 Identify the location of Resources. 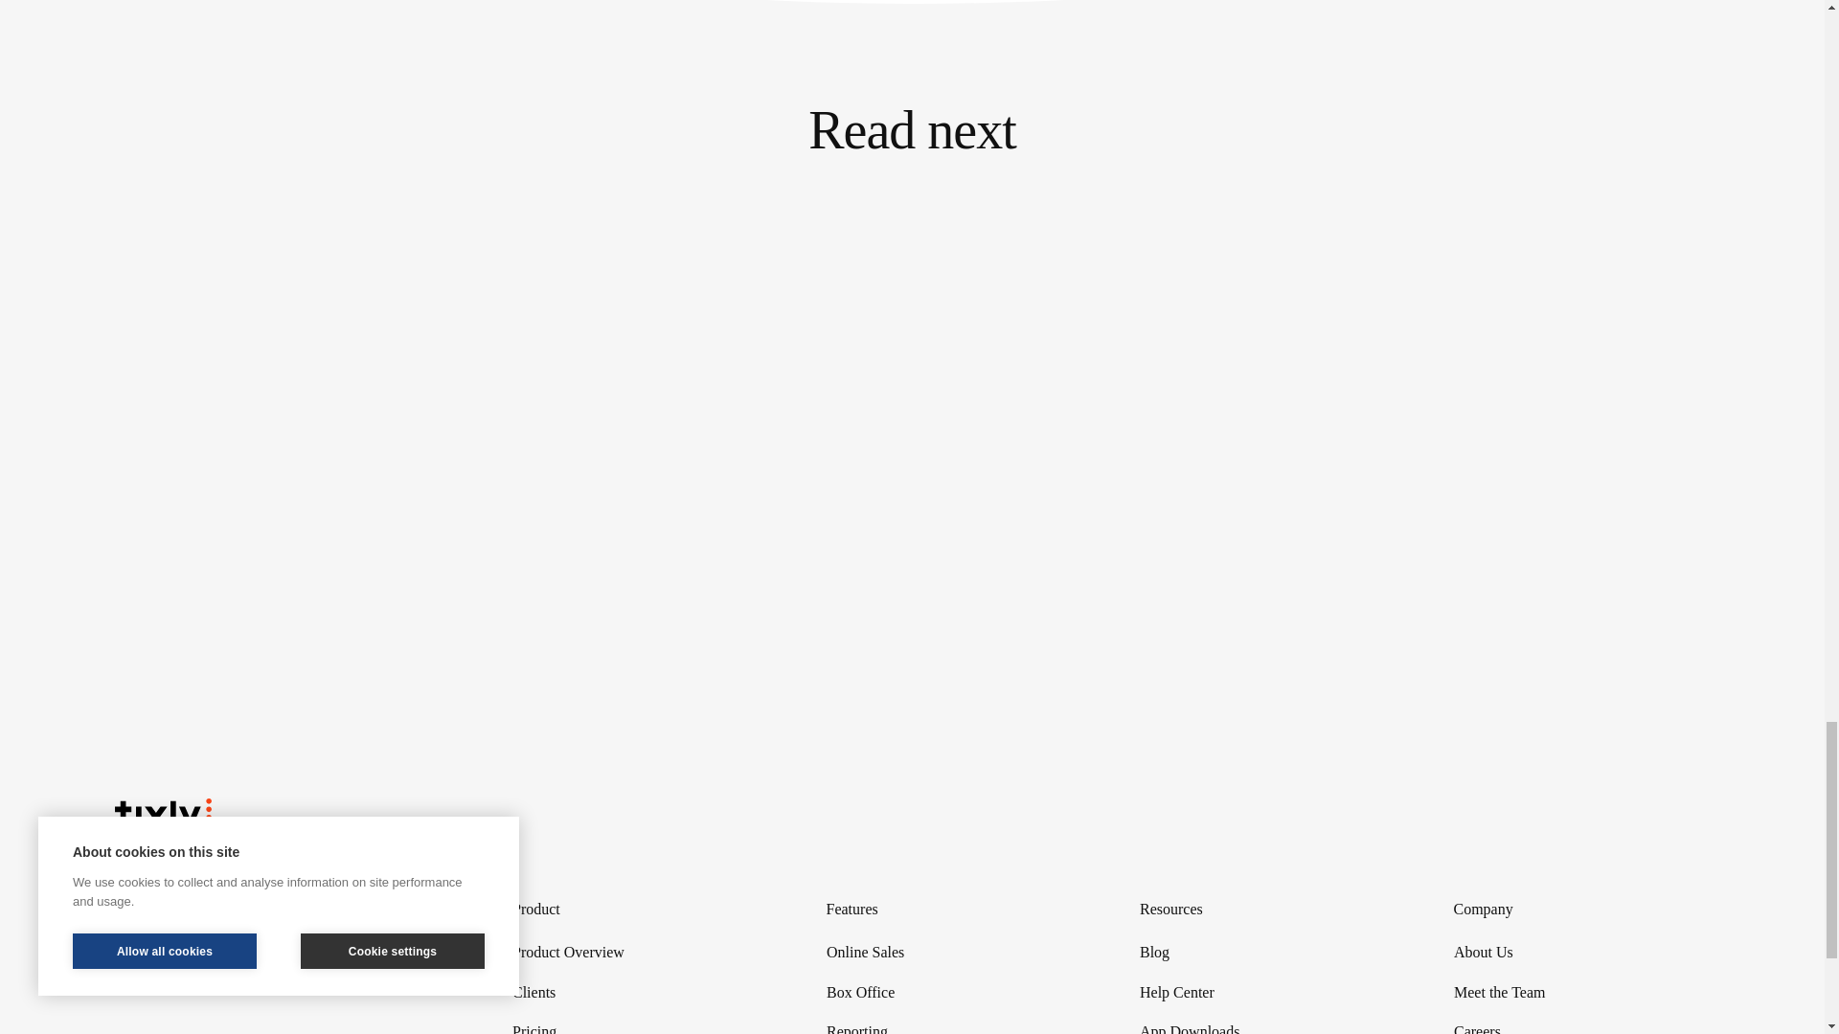
(1268, 910).